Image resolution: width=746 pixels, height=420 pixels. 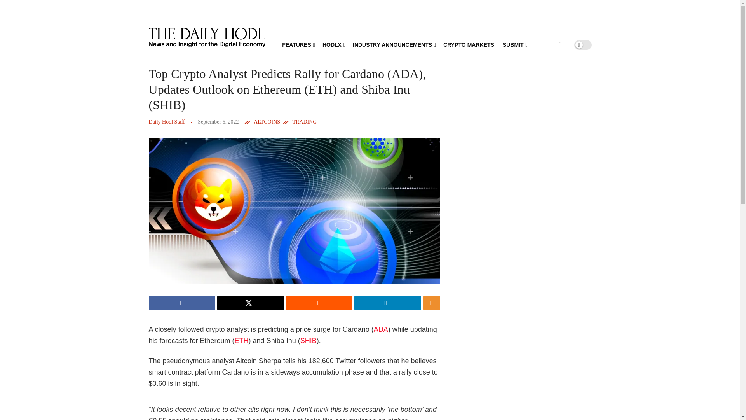 I want to click on FEATURES, so click(x=298, y=44).